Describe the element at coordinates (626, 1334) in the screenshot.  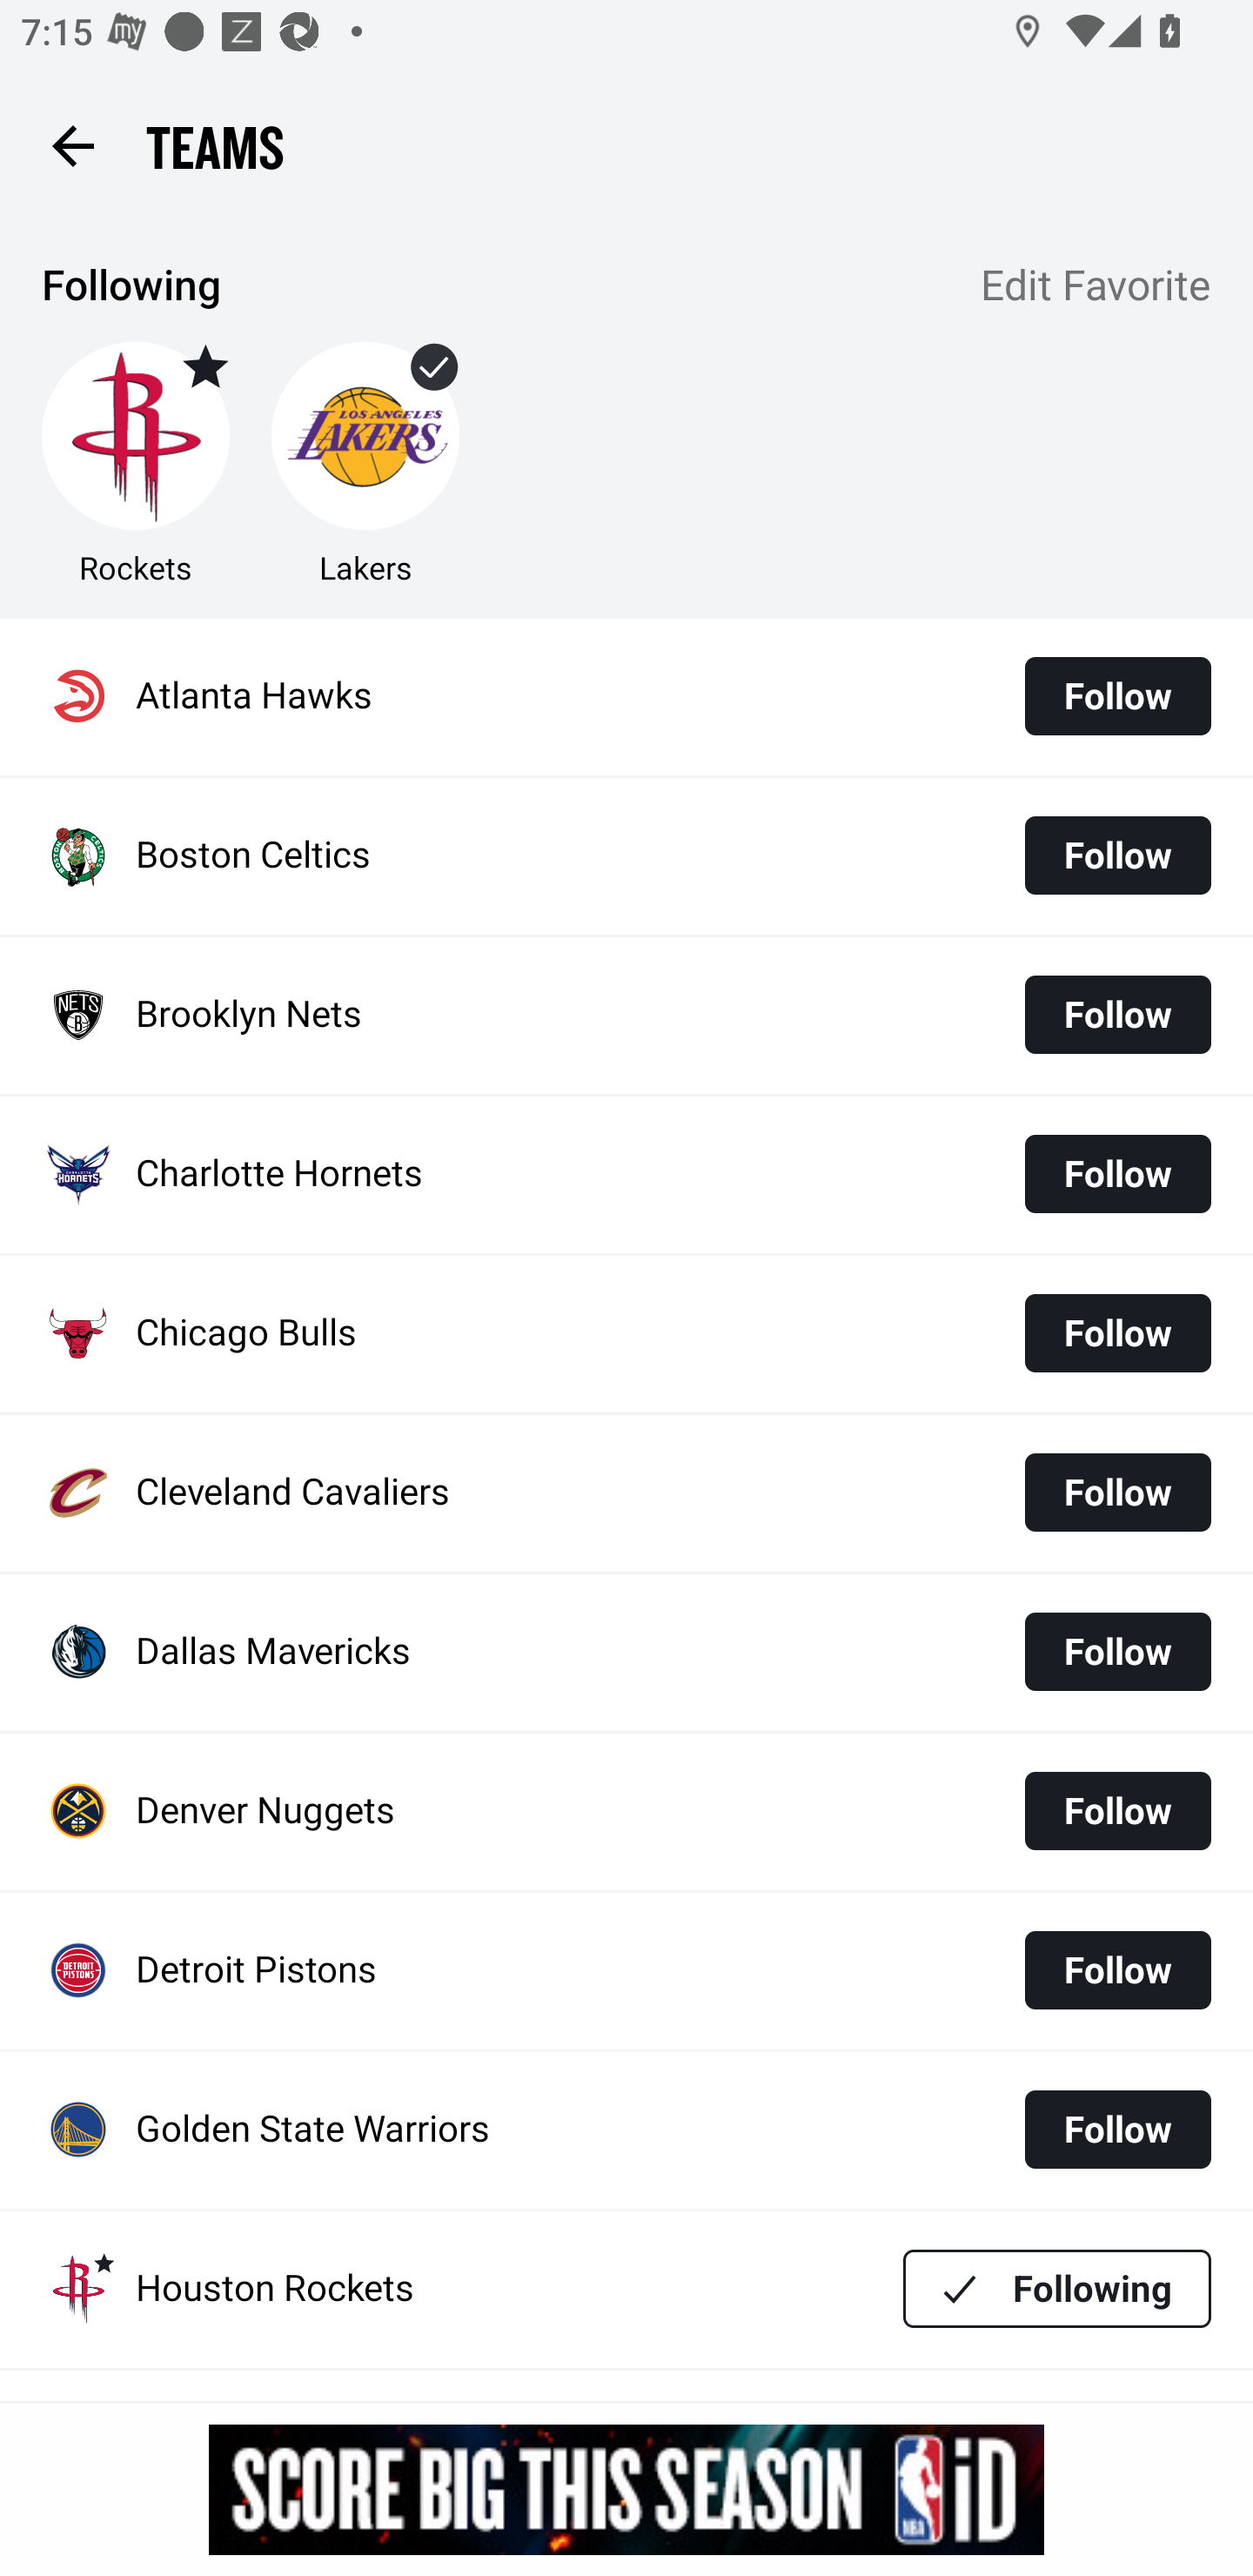
I see `Chicago Bulls Follow` at that location.